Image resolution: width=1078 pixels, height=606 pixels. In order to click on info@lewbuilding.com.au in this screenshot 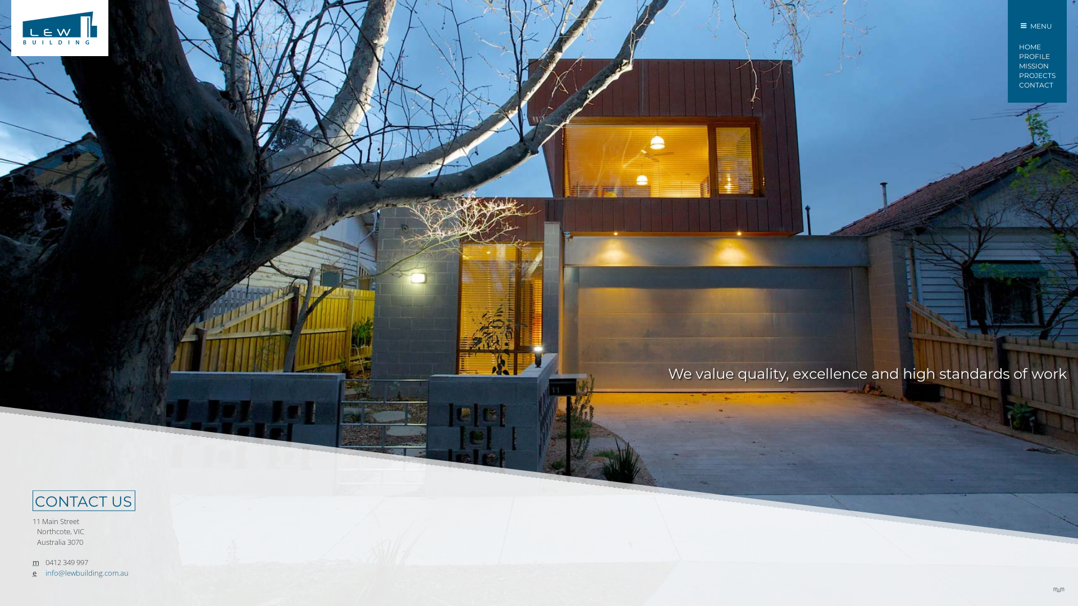, I will do `click(87, 572)`.